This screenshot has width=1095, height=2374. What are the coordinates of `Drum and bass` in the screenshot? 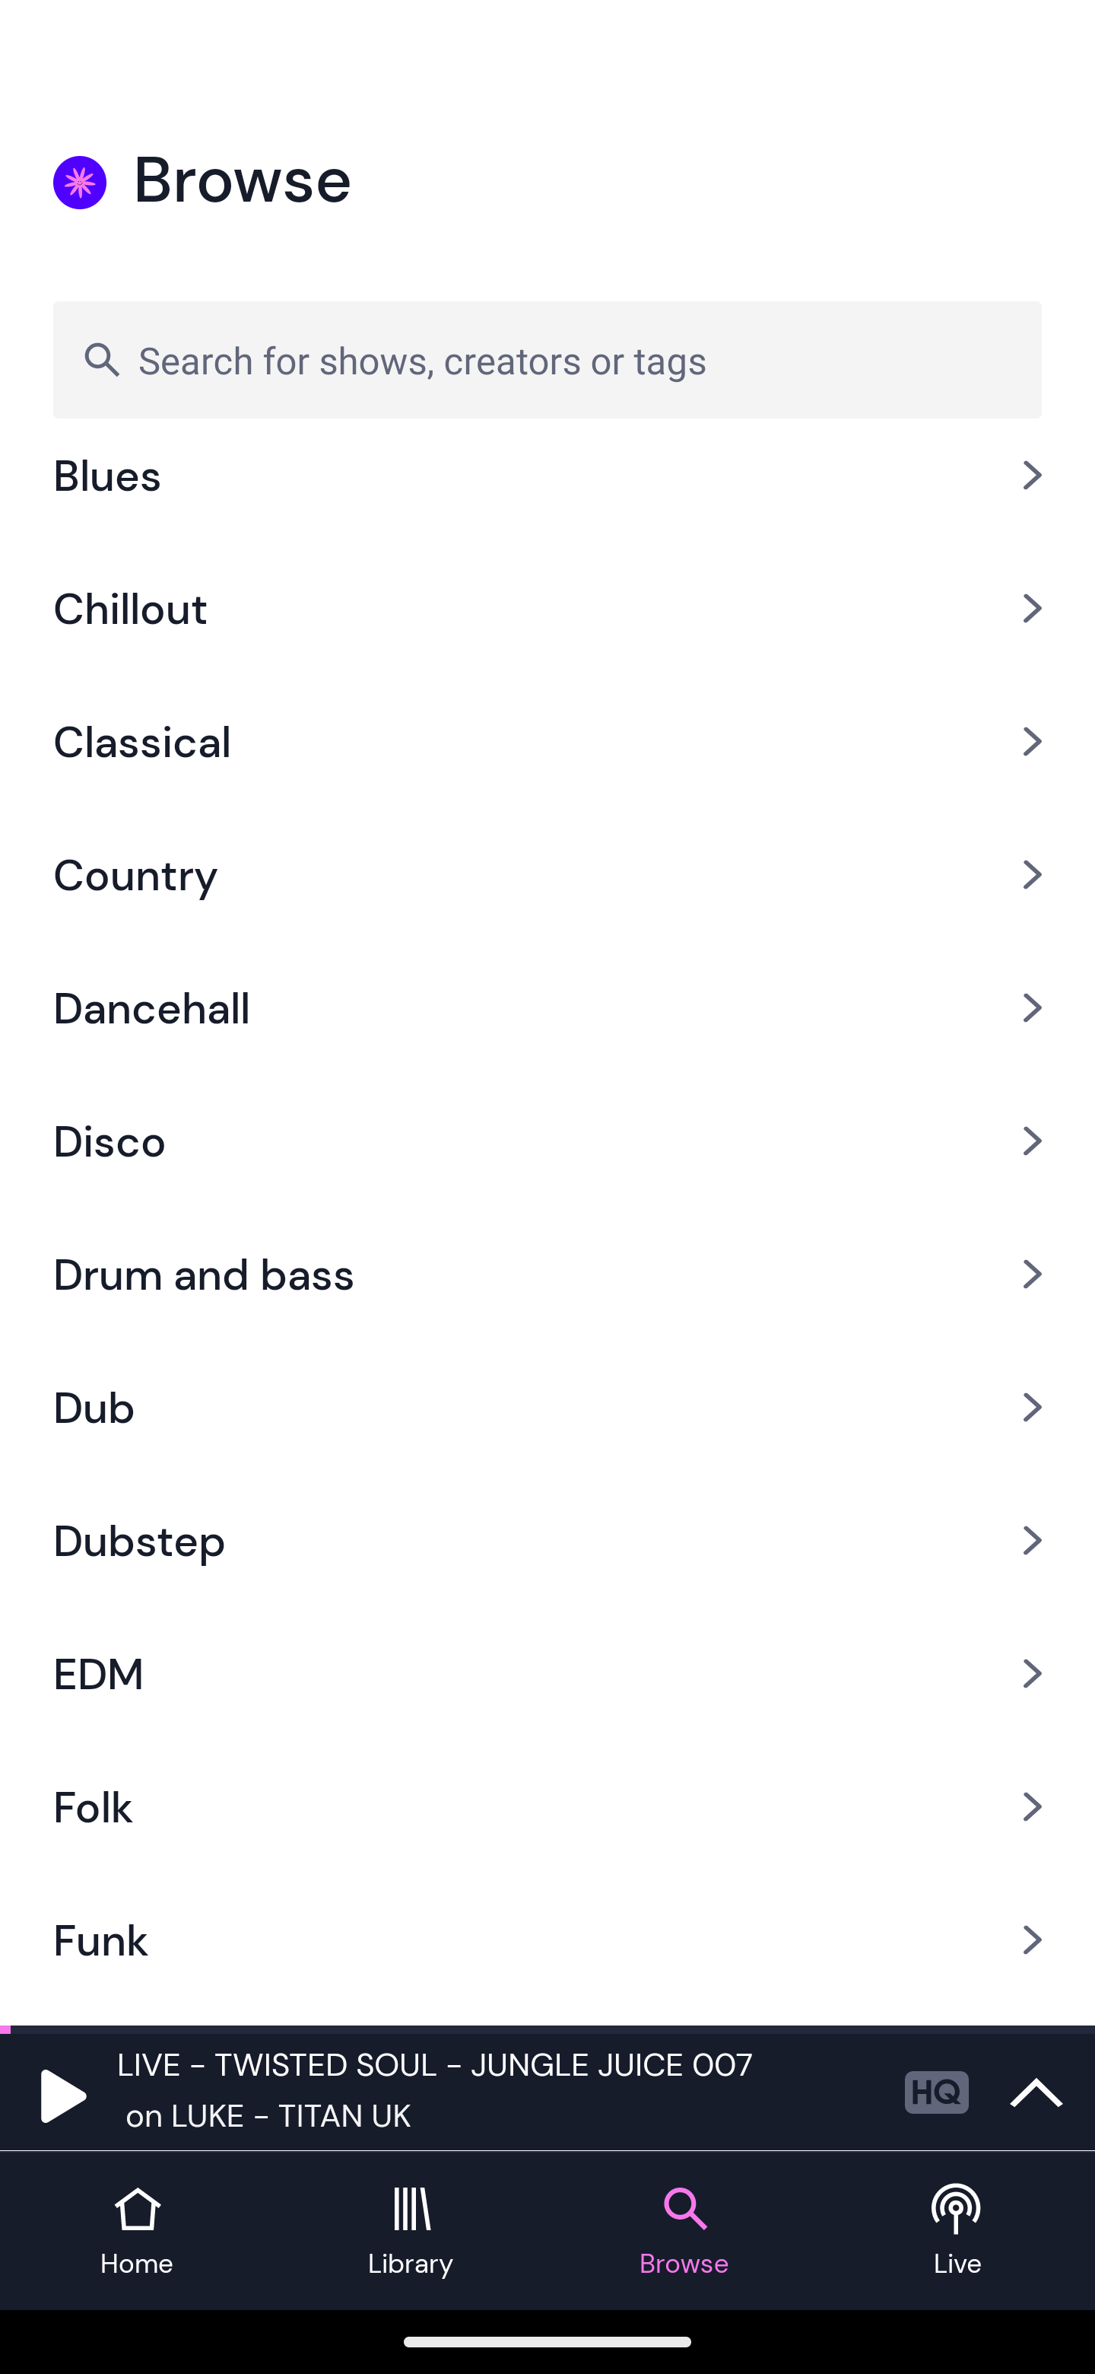 It's located at (547, 1275).